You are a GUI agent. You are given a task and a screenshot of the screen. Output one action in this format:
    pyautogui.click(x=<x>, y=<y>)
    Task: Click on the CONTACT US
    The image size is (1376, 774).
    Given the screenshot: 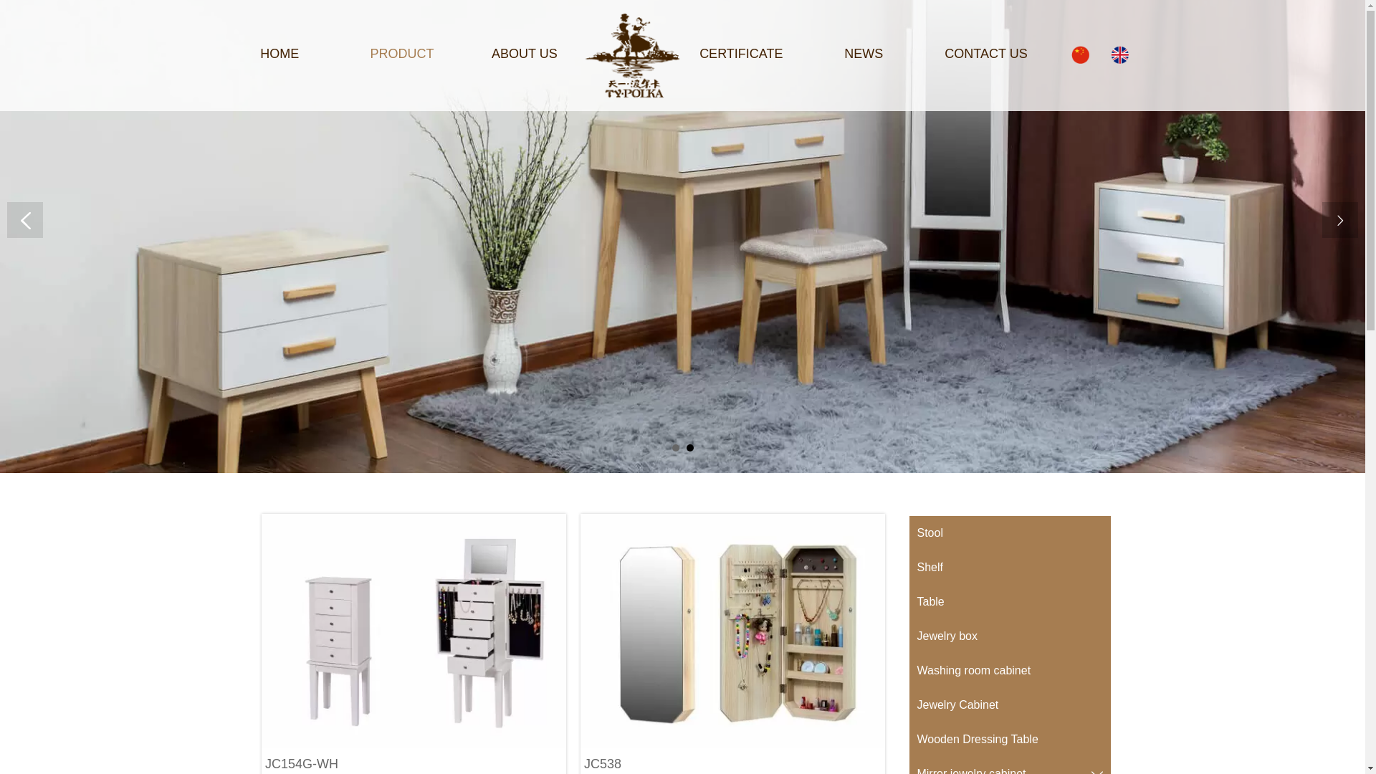 What is the action you would take?
    pyautogui.click(x=986, y=54)
    